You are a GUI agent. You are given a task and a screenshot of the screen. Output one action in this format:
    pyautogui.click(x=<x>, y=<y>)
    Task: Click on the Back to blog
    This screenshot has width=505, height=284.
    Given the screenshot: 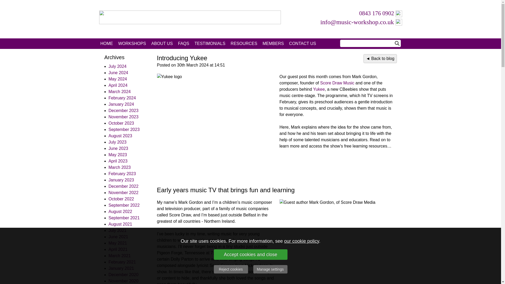 What is the action you would take?
    pyautogui.click(x=380, y=58)
    